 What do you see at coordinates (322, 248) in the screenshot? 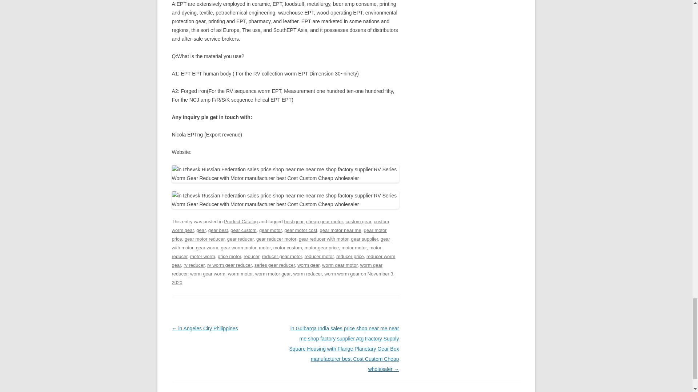
I see `motor gear price` at bounding box center [322, 248].